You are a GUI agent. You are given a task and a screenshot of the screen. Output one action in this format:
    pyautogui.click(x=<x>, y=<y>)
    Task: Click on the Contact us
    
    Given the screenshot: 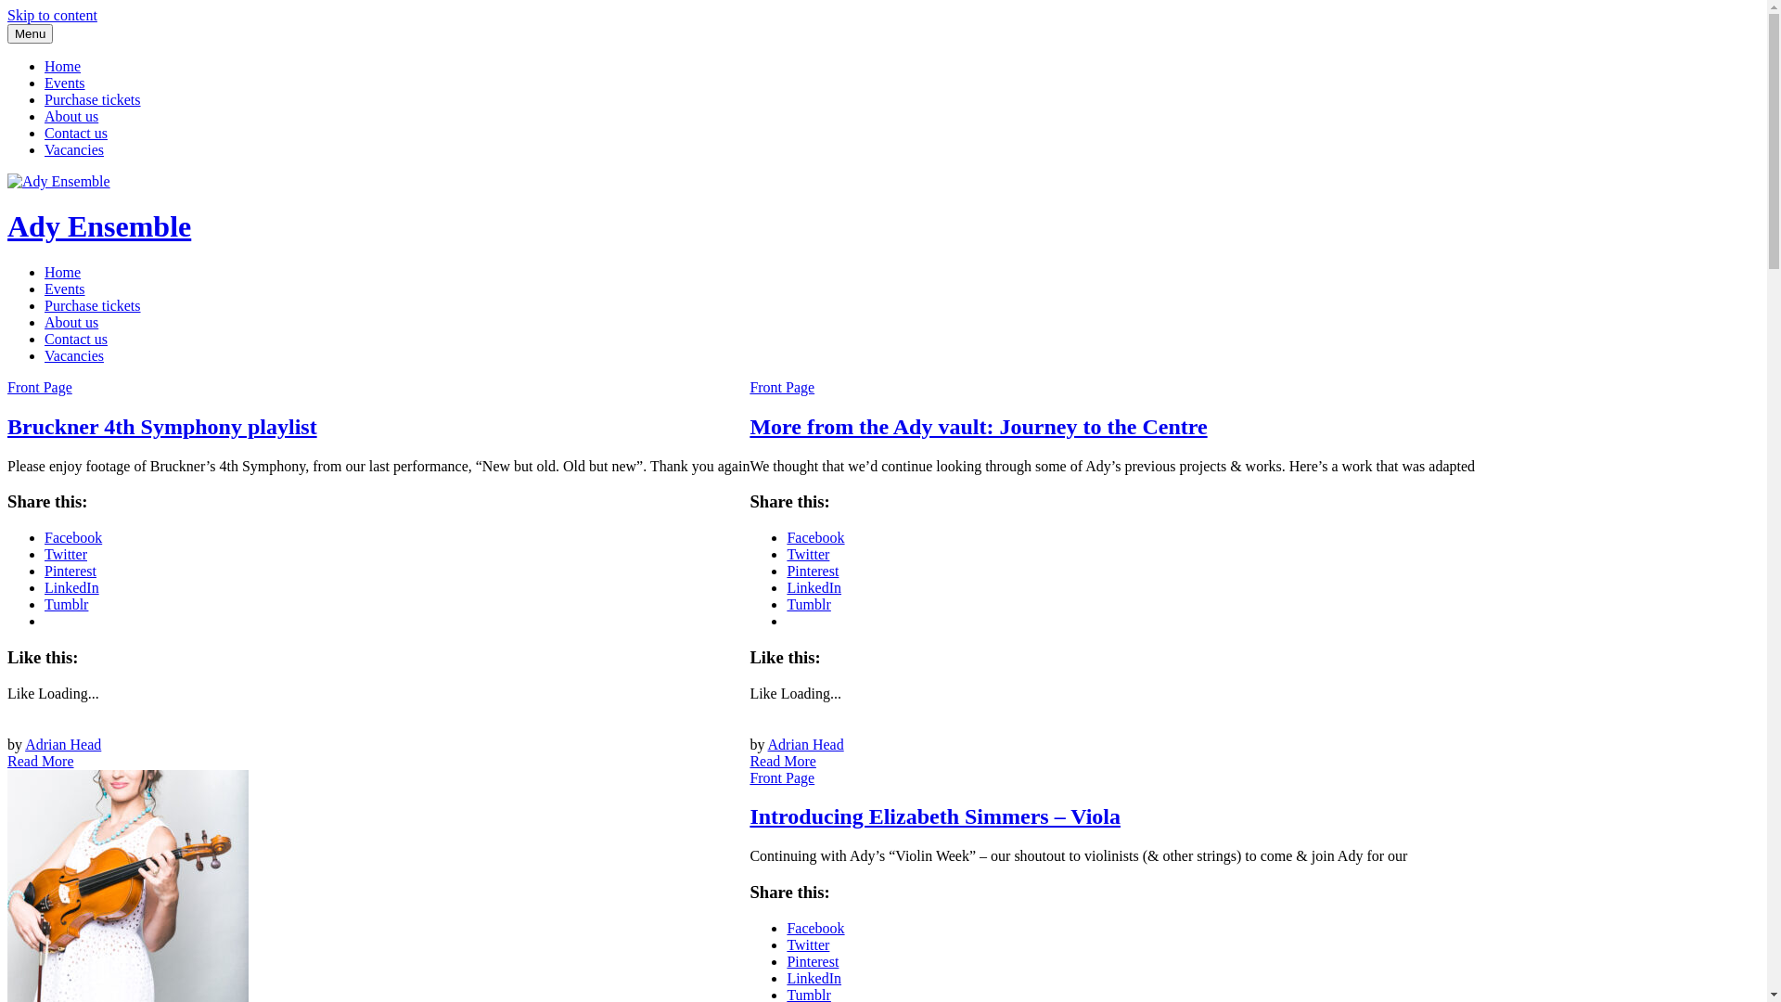 What is the action you would take?
    pyautogui.click(x=76, y=339)
    